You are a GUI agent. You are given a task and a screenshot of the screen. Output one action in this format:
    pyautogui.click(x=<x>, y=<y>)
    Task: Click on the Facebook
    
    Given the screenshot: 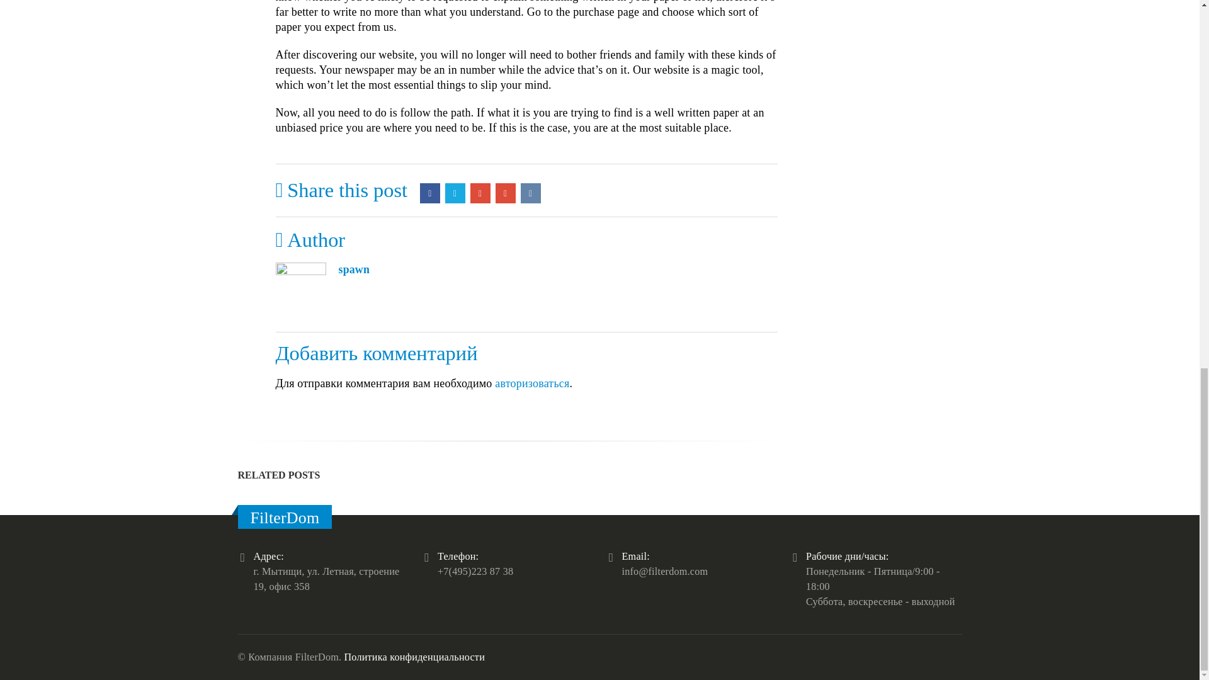 What is the action you would take?
    pyautogui.click(x=429, y=193)
    